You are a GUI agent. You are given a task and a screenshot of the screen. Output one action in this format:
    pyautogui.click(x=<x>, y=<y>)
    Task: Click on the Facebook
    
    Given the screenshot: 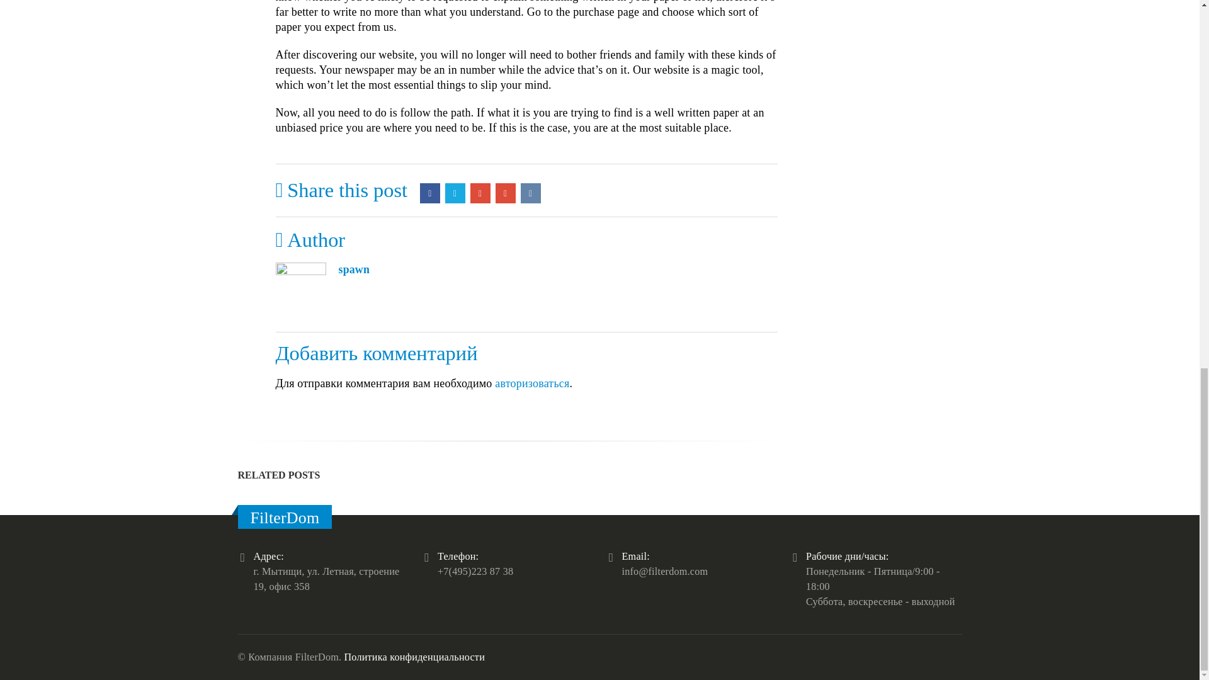 What is the action you would take?
    pyautogui.click(x=429, y=193)
    